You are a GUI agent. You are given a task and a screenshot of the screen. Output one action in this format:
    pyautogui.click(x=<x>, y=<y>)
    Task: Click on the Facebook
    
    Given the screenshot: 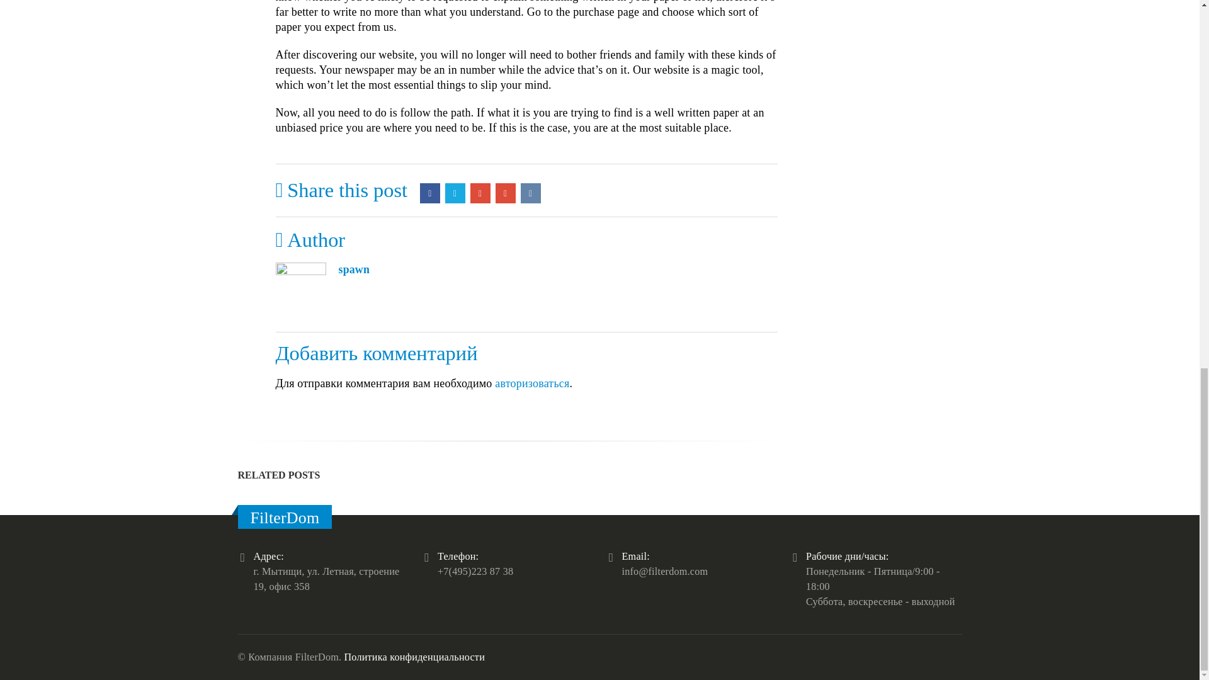 What is the action you would take?
    pyautogui.click(x=429, y=193)
    